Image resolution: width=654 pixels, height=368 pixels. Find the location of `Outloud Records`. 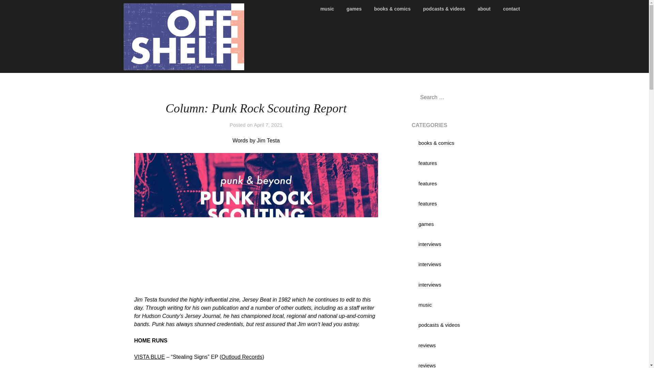

Outloud Records is located at coordinates (242, 357).